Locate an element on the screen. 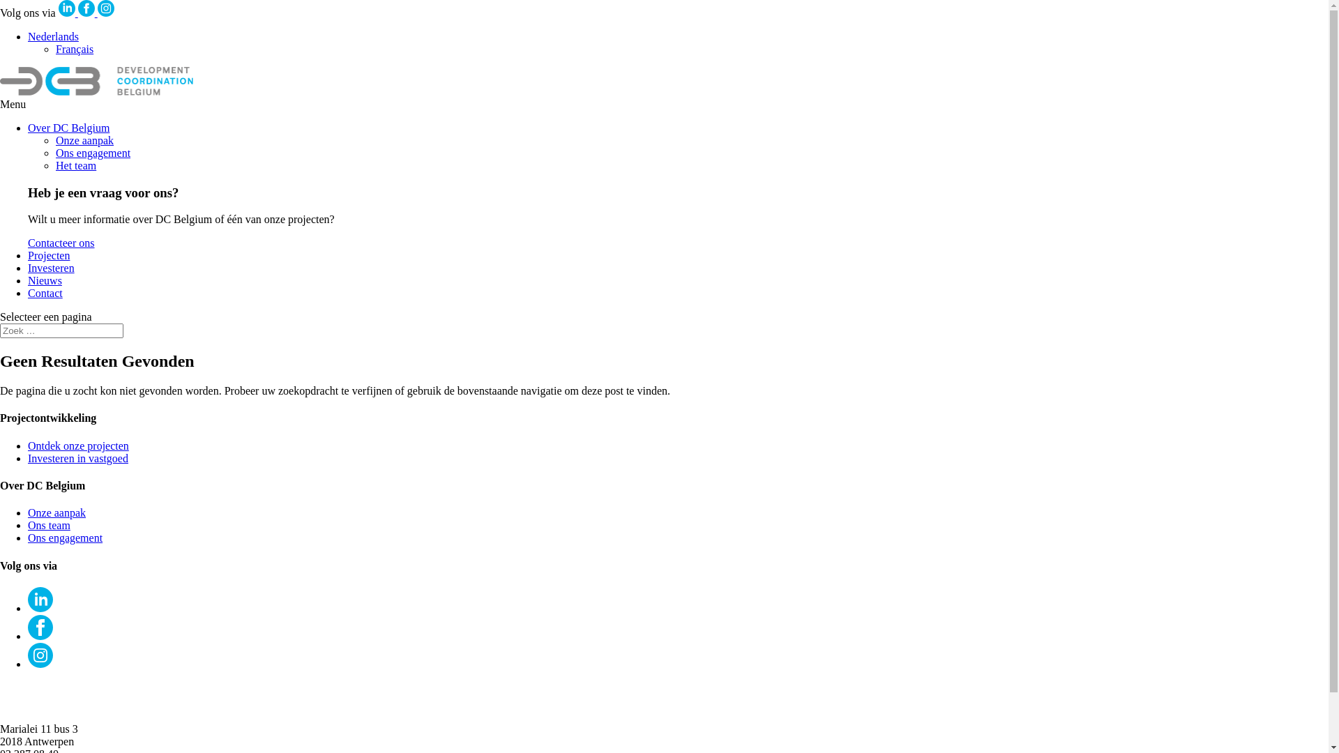 Image resolution: width=1339 pixels, height=753 pixels. Ons team is located at coordinates (49, 526).